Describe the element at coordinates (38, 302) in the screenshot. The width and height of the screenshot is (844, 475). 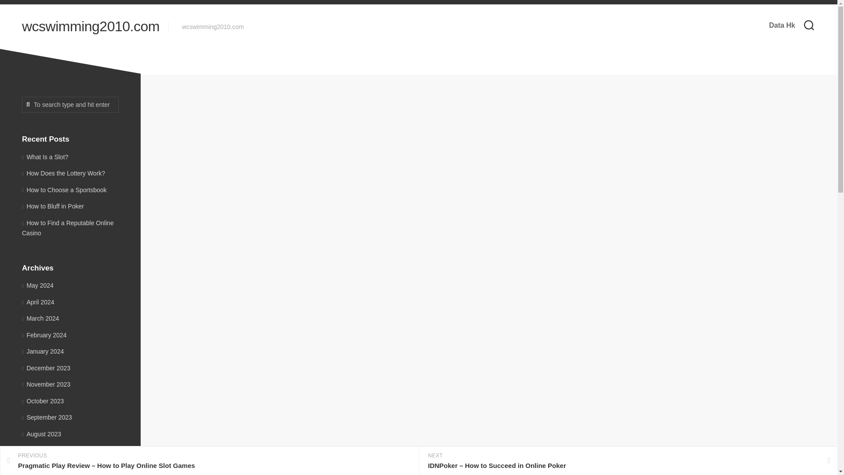
I see `April 2024` at that location.